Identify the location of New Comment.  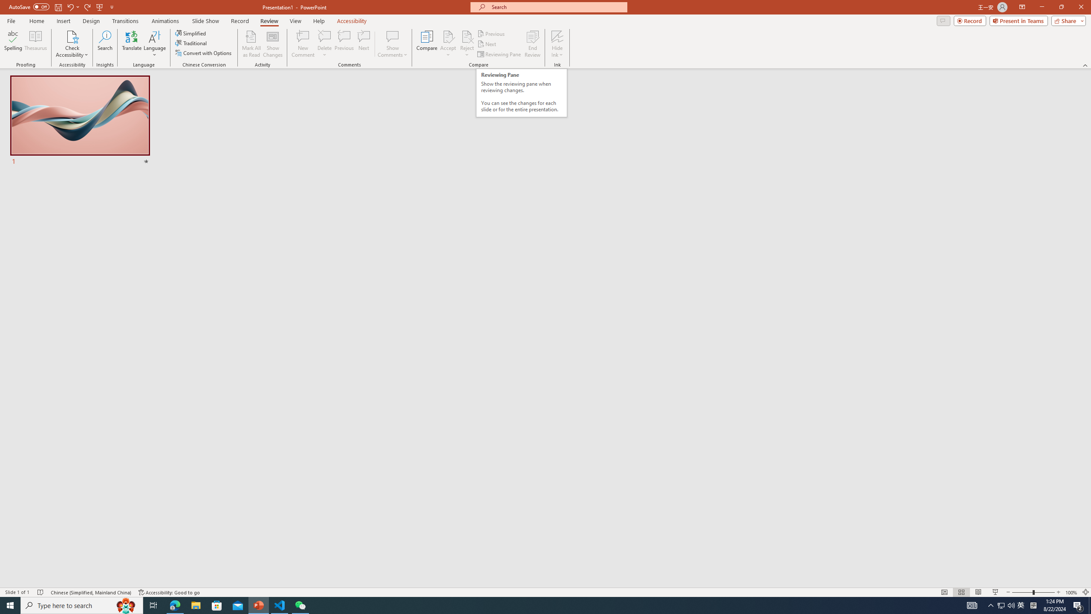
(303, 44).